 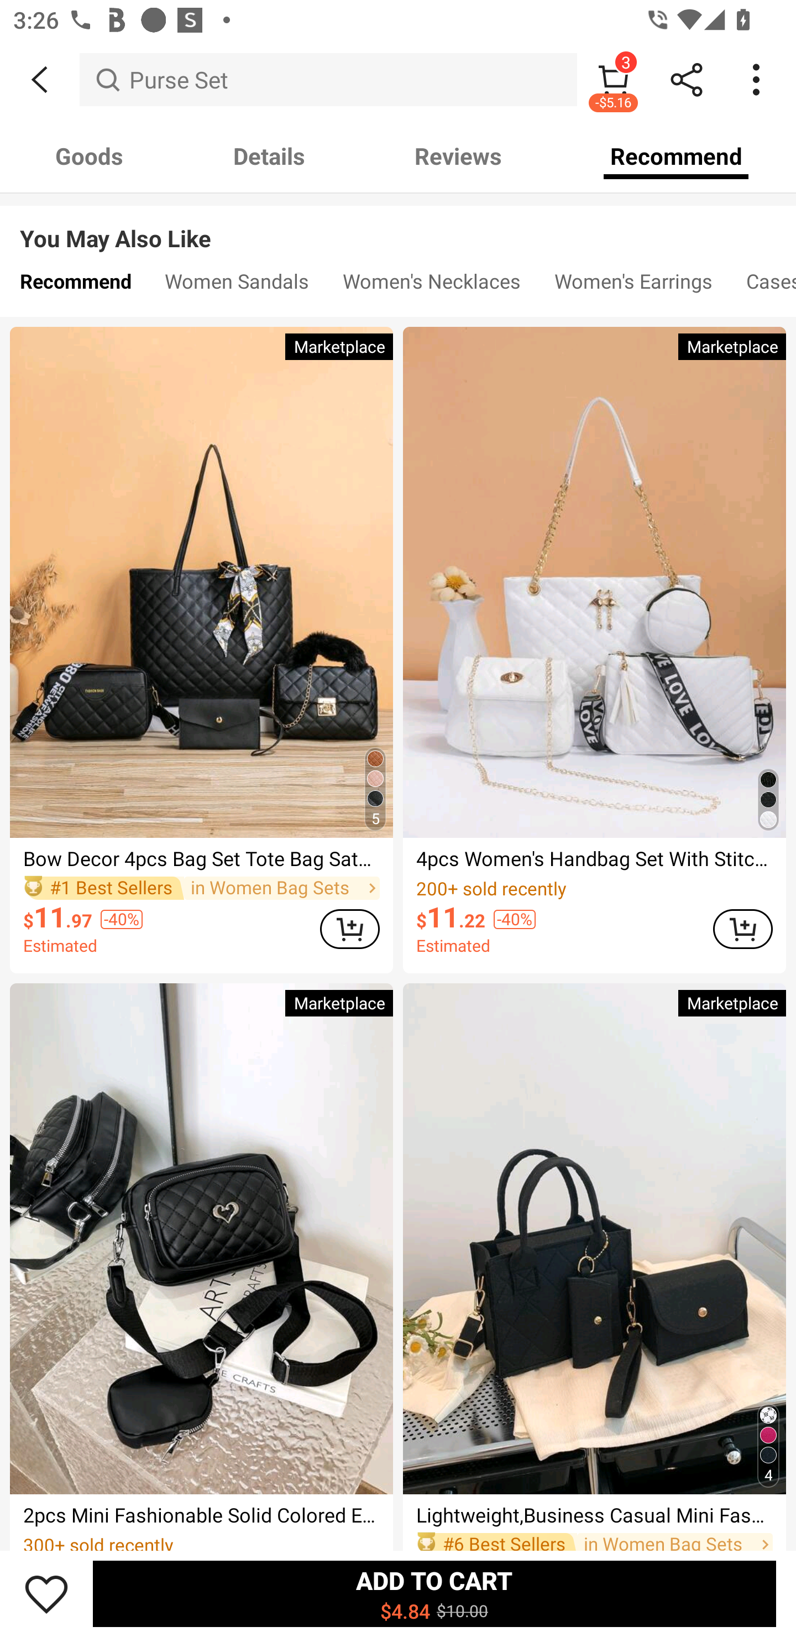 I want to click on Purse Set, so click(x=328, y=79).